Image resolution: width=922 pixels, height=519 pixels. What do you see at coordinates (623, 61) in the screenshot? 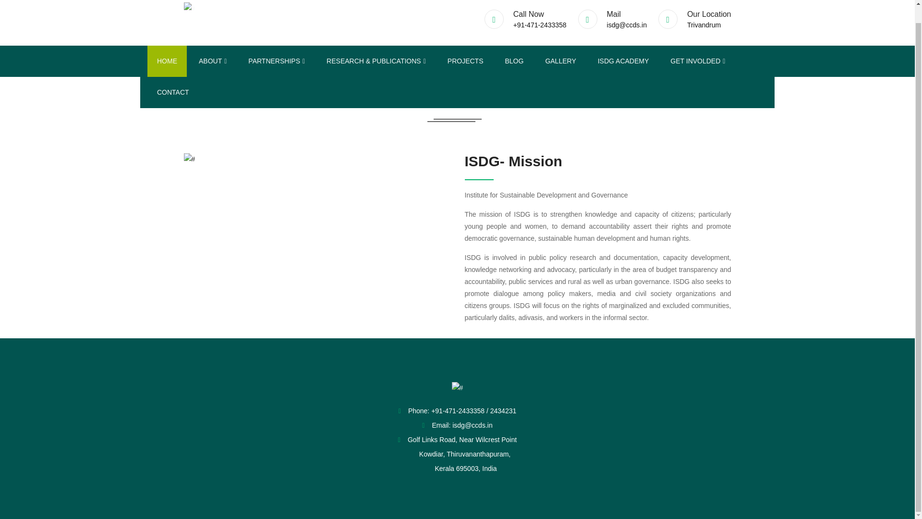
I see `ISDG ACADEMY` at bounding box center [623, 61].